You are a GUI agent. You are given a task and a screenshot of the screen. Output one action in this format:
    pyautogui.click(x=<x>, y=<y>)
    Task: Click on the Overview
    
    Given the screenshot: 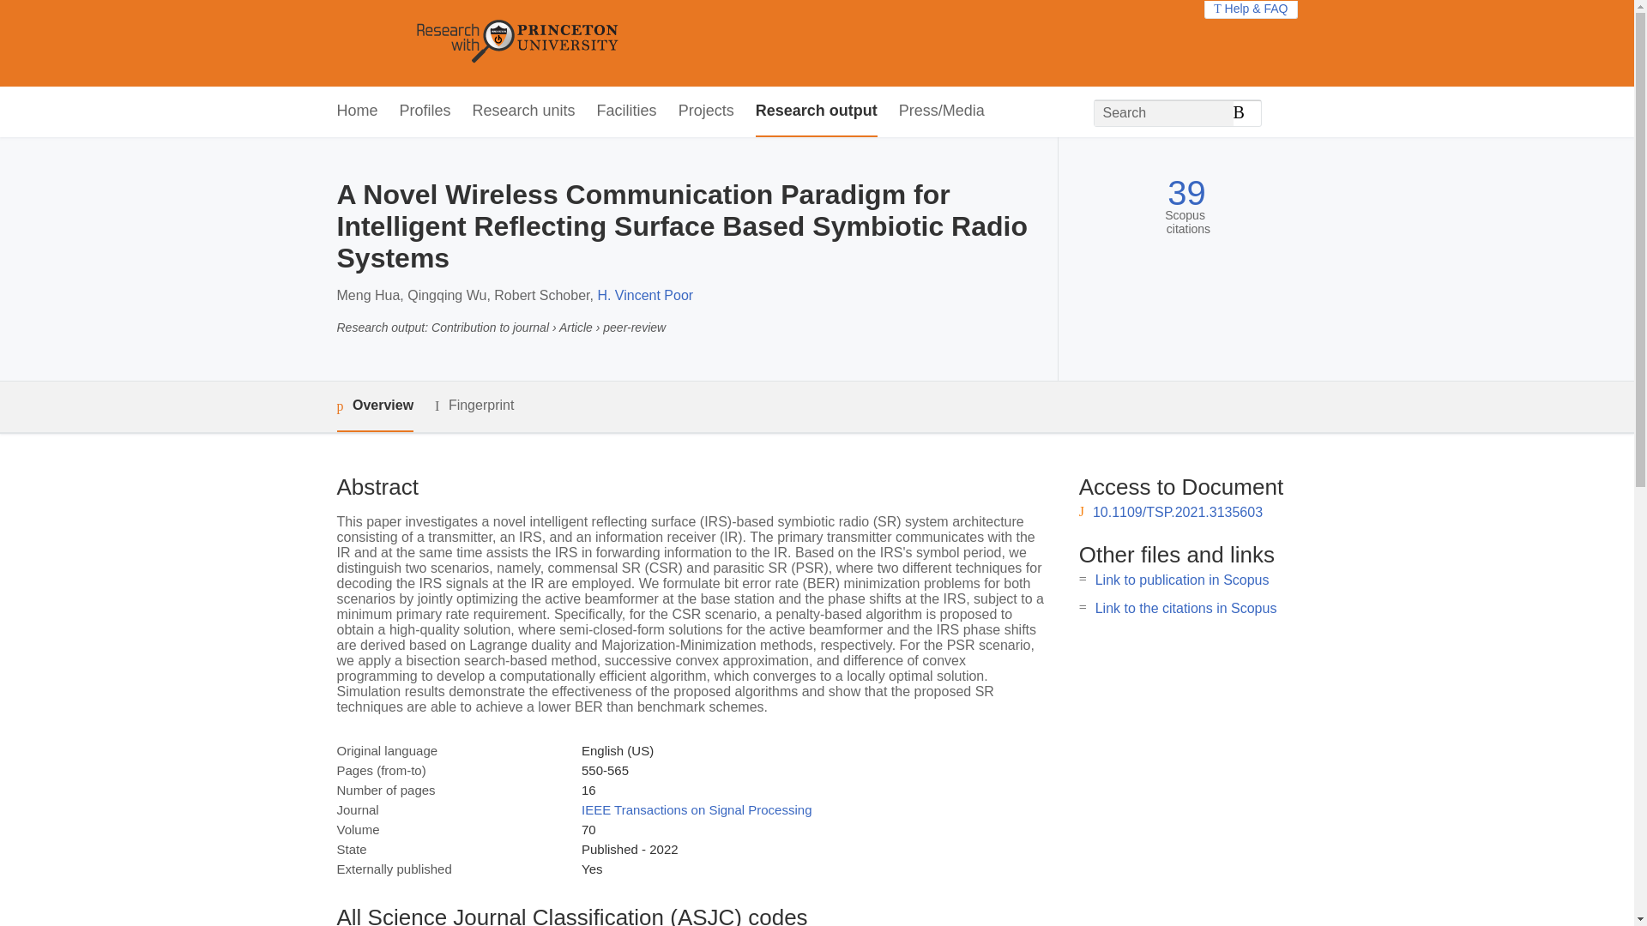 What is the action you would take?
    pyautogui.click(x=374, y=406)
    